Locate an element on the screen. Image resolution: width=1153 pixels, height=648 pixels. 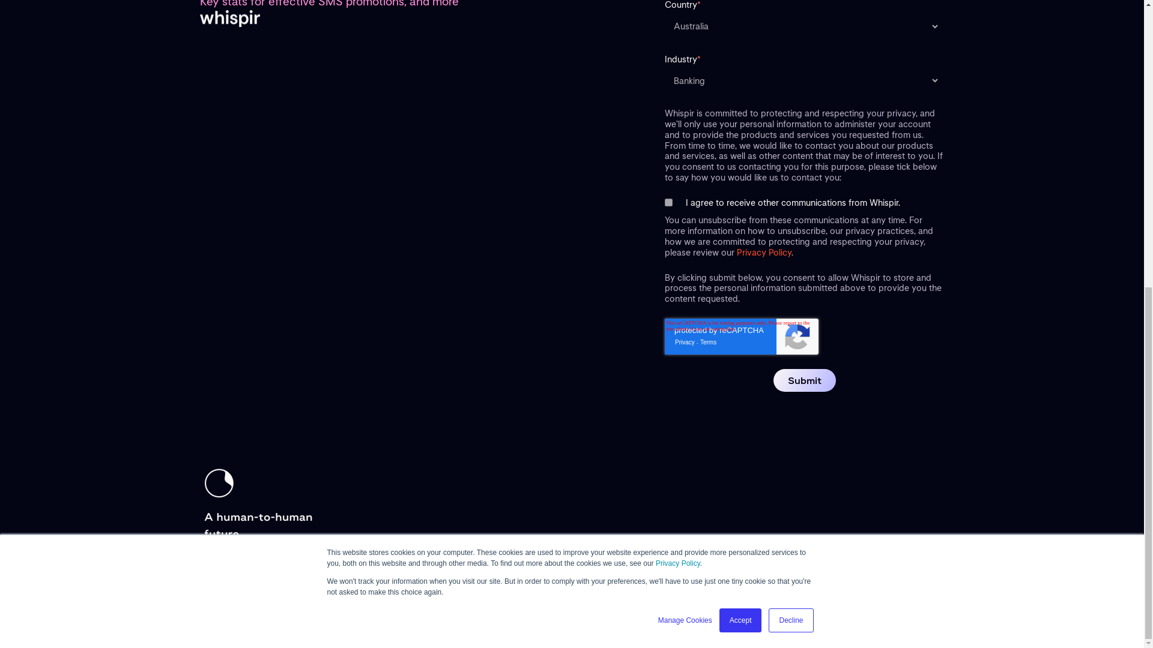
Submit is located at coordinates (805, 380).